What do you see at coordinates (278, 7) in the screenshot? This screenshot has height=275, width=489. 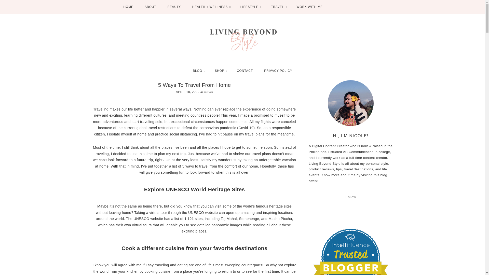 I see `TRAVEL` at bounding box center [278, 7].